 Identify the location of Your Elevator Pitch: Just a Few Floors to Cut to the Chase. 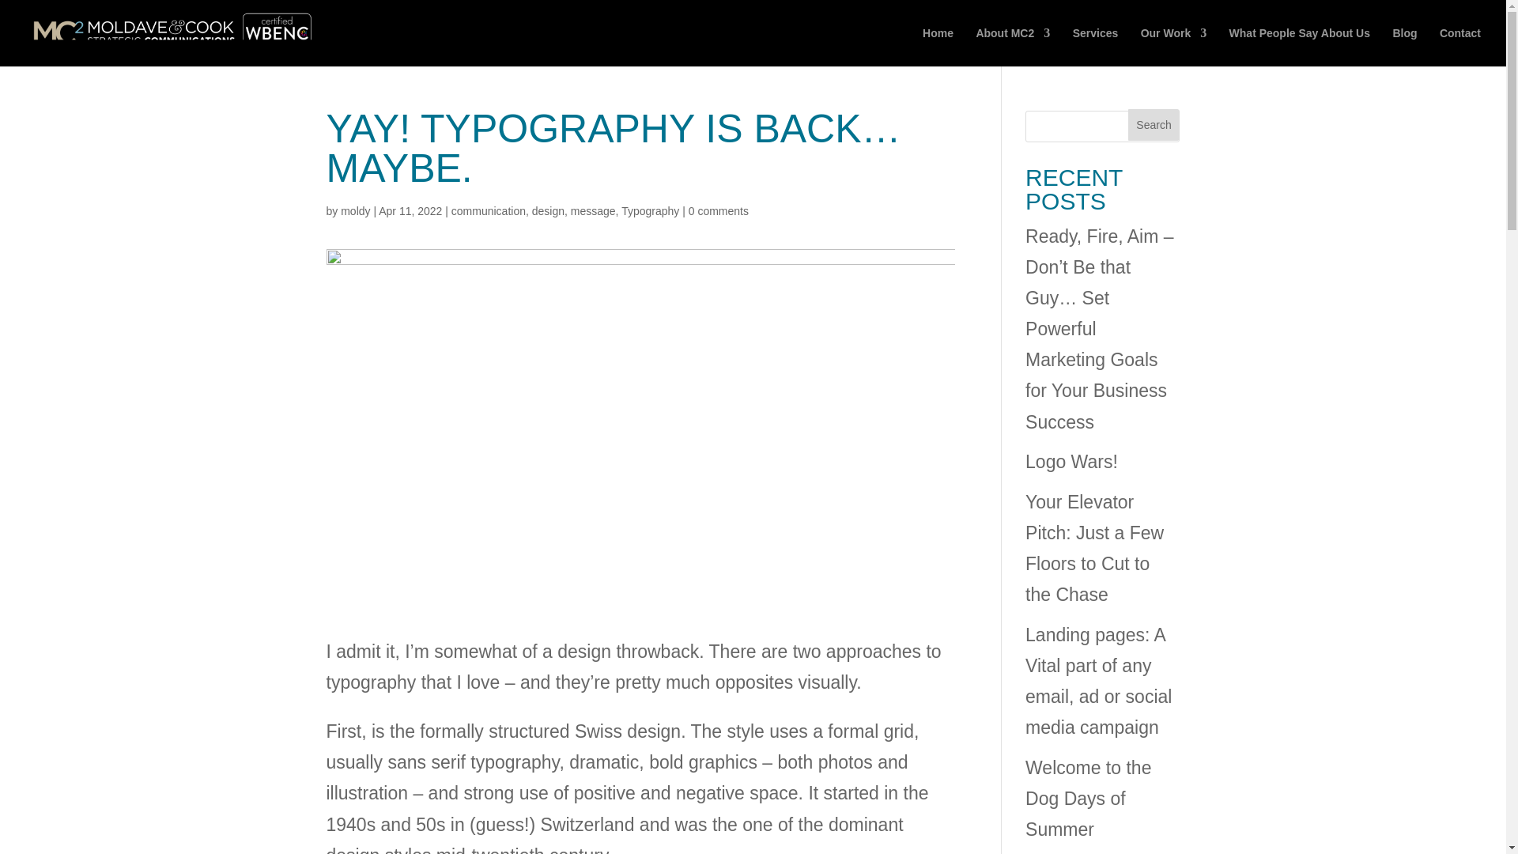
(1094, 548).